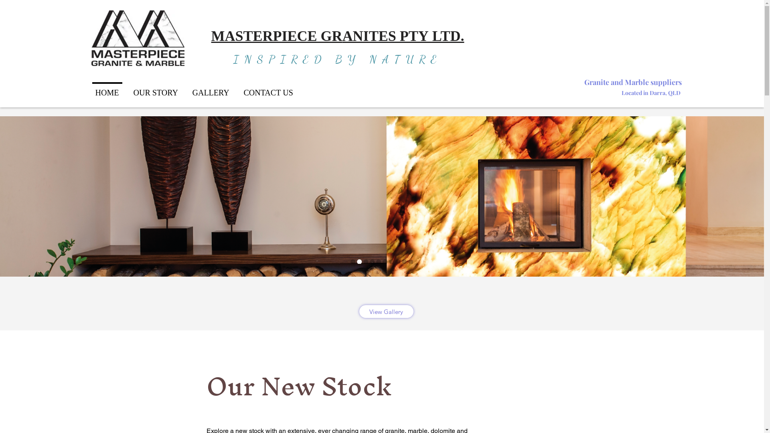  I want to click on HOME, so click(107, 90).